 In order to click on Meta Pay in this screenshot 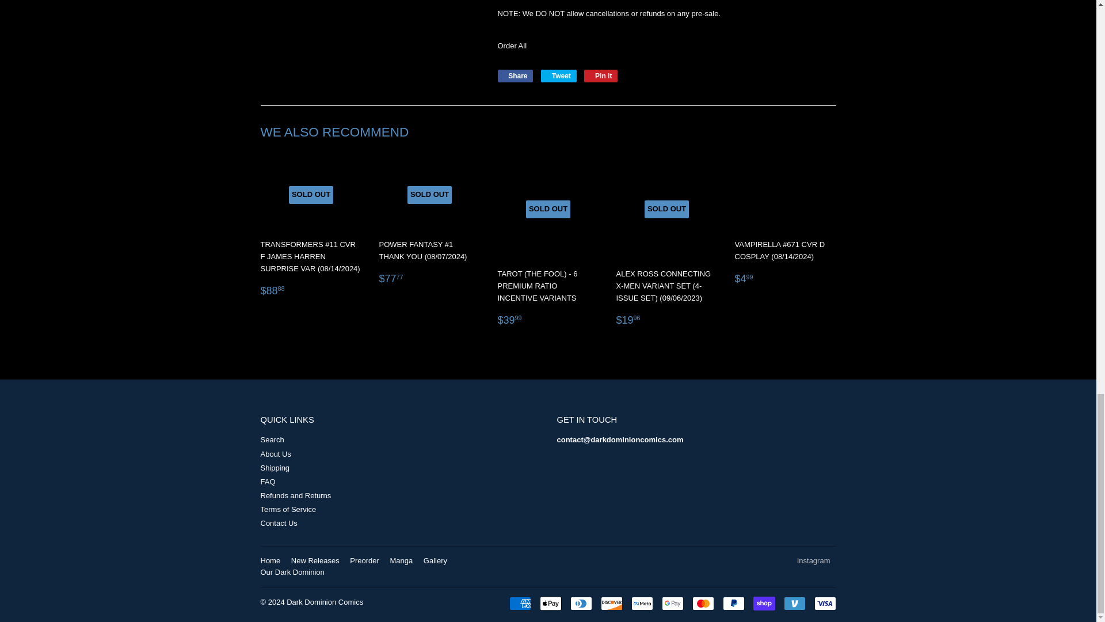, I will do `click(642, 603)`.